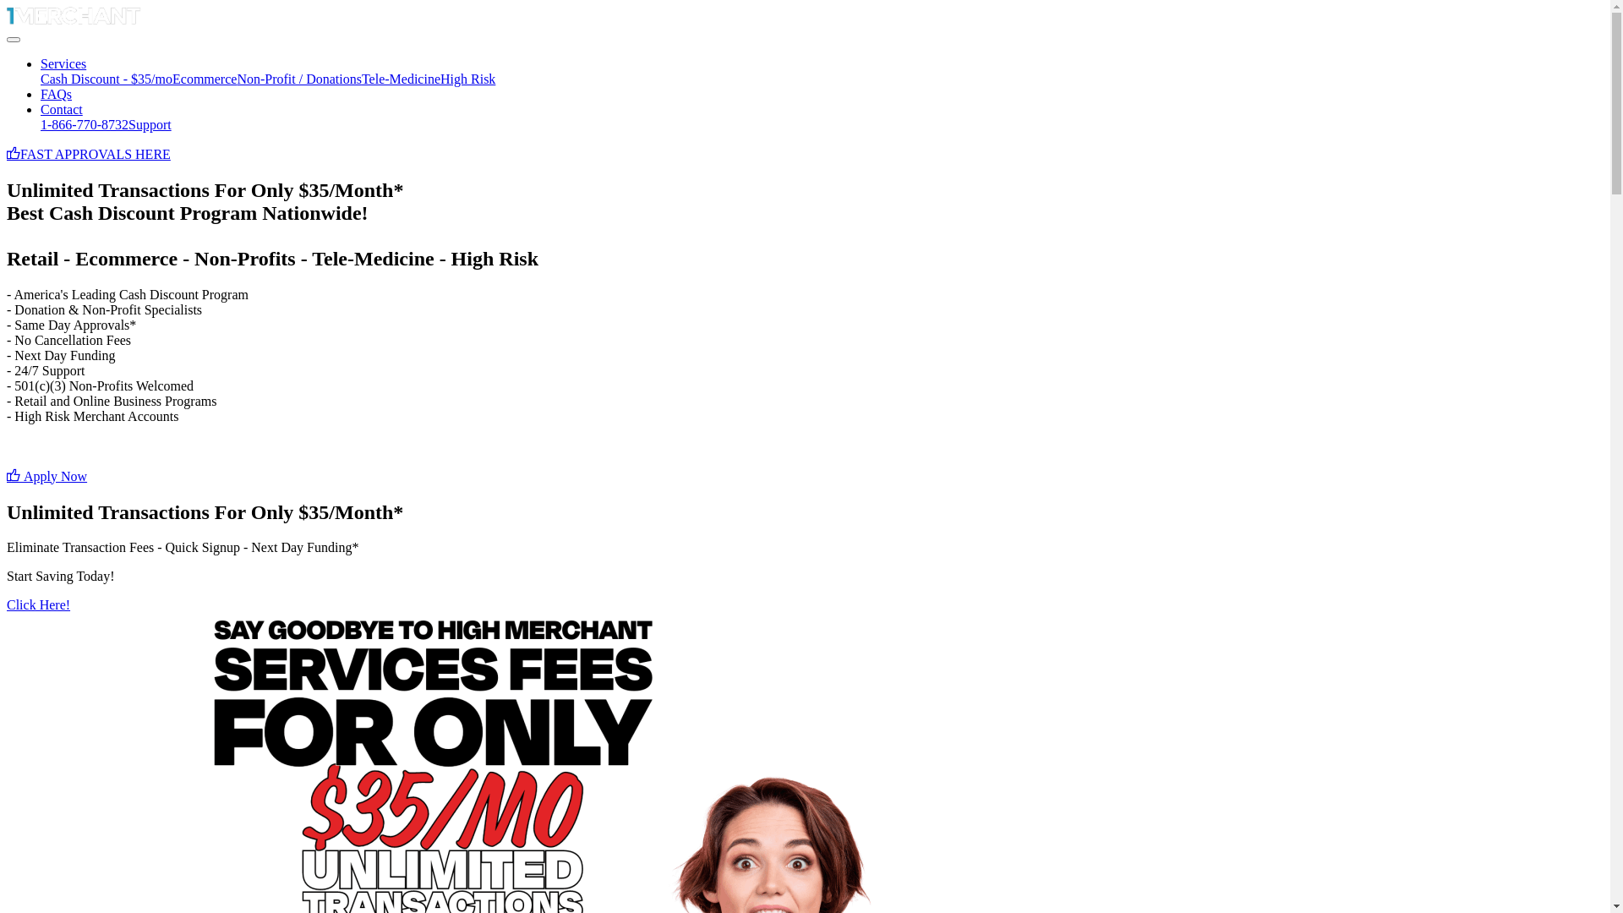  Describe the element at coordinates (62, 110) in the screenshot. I see `Contact` at that location.